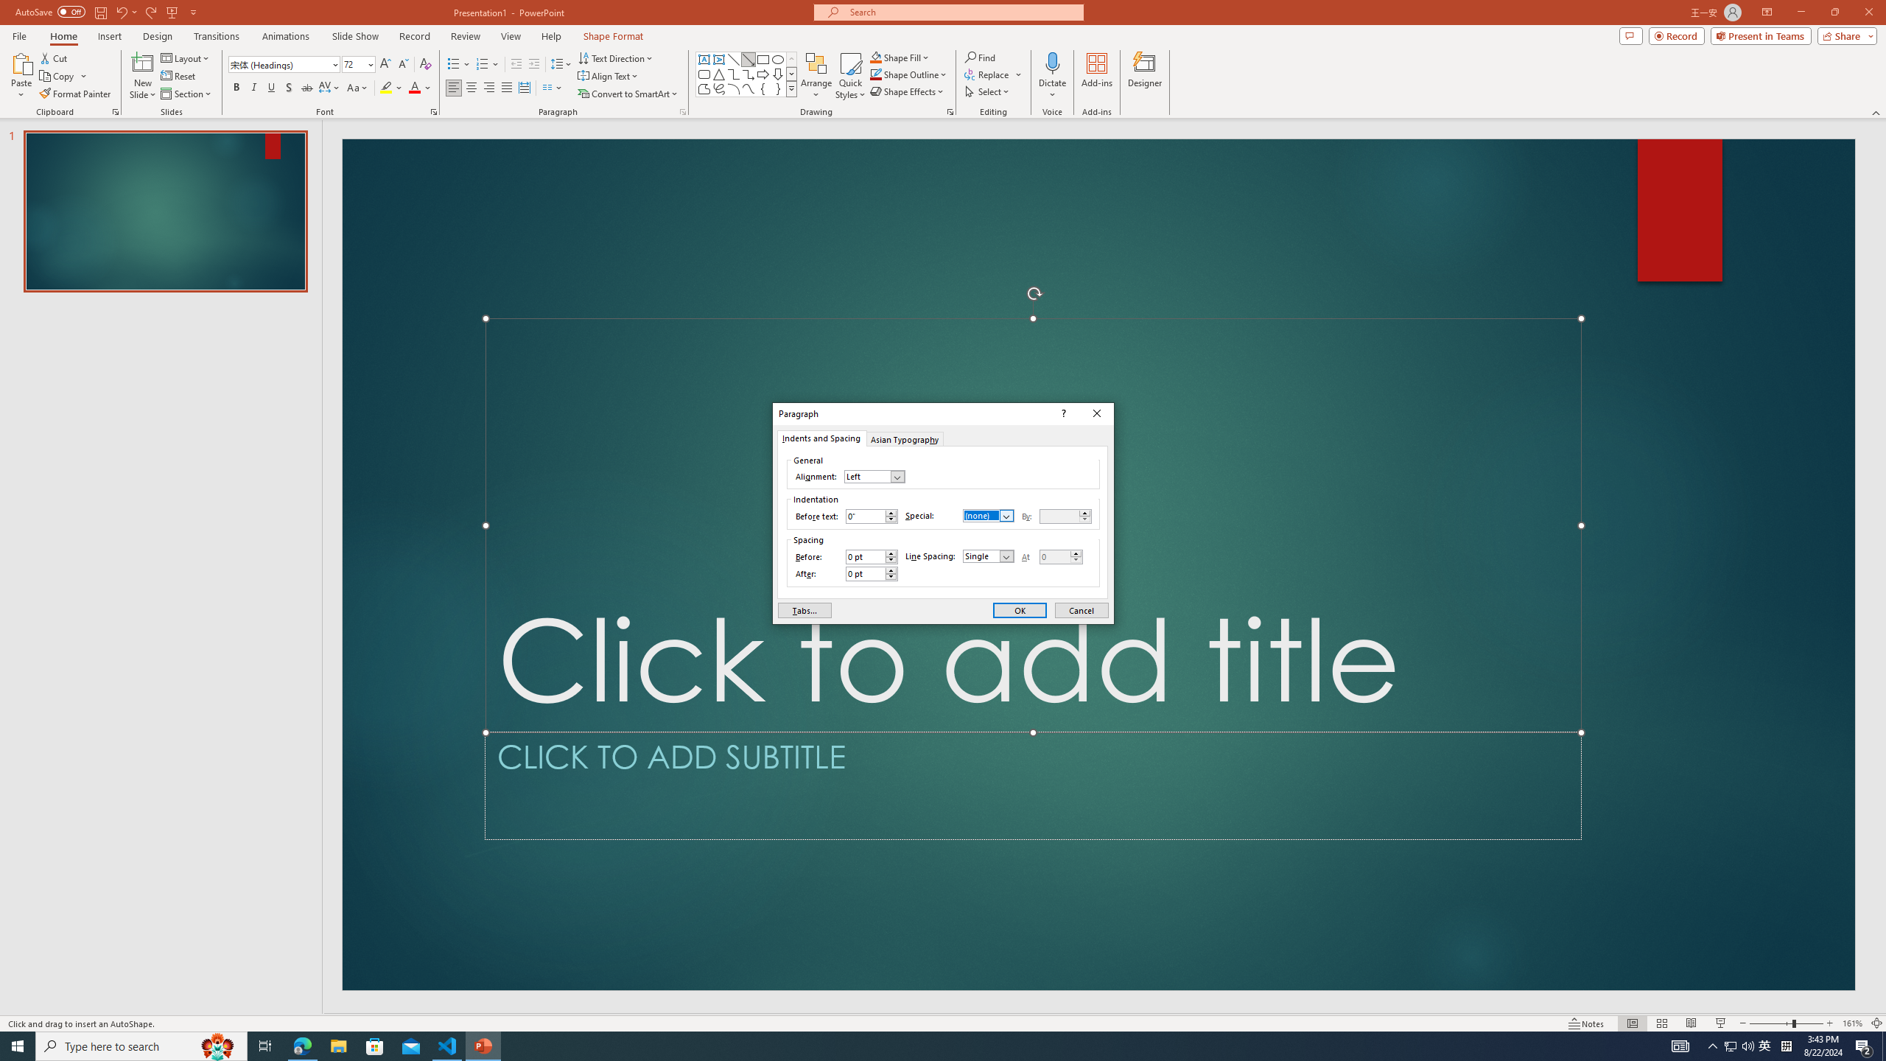 The width and height of the screenshot is (1886, 1061). Describe the element at coordinates (307, 88) in the screenshot. I see `Strikethrough` at that location.